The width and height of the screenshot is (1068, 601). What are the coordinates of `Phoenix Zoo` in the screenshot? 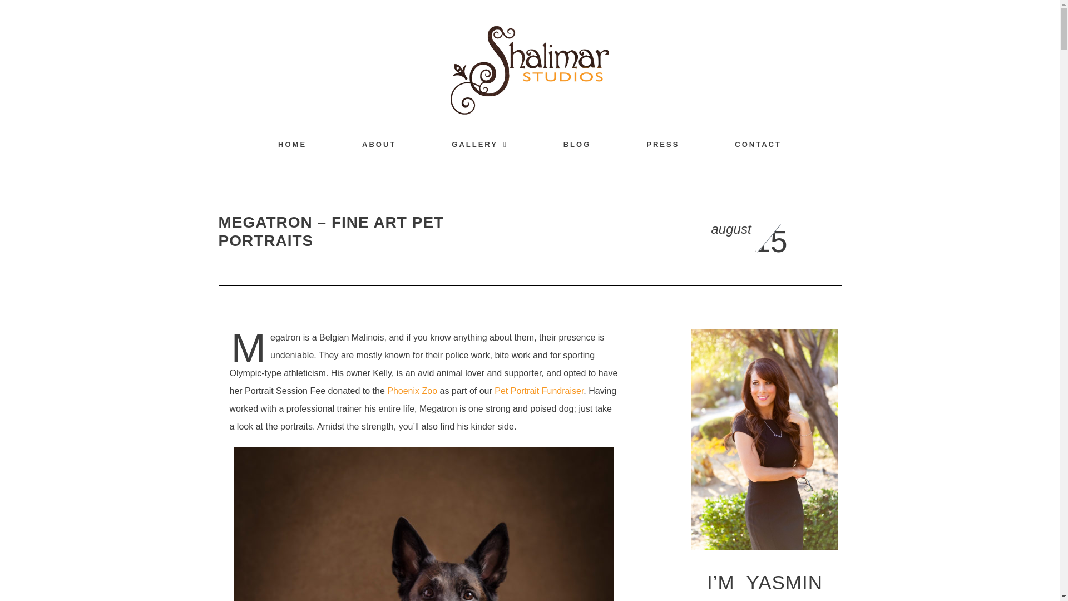 It's located at (412, 391).